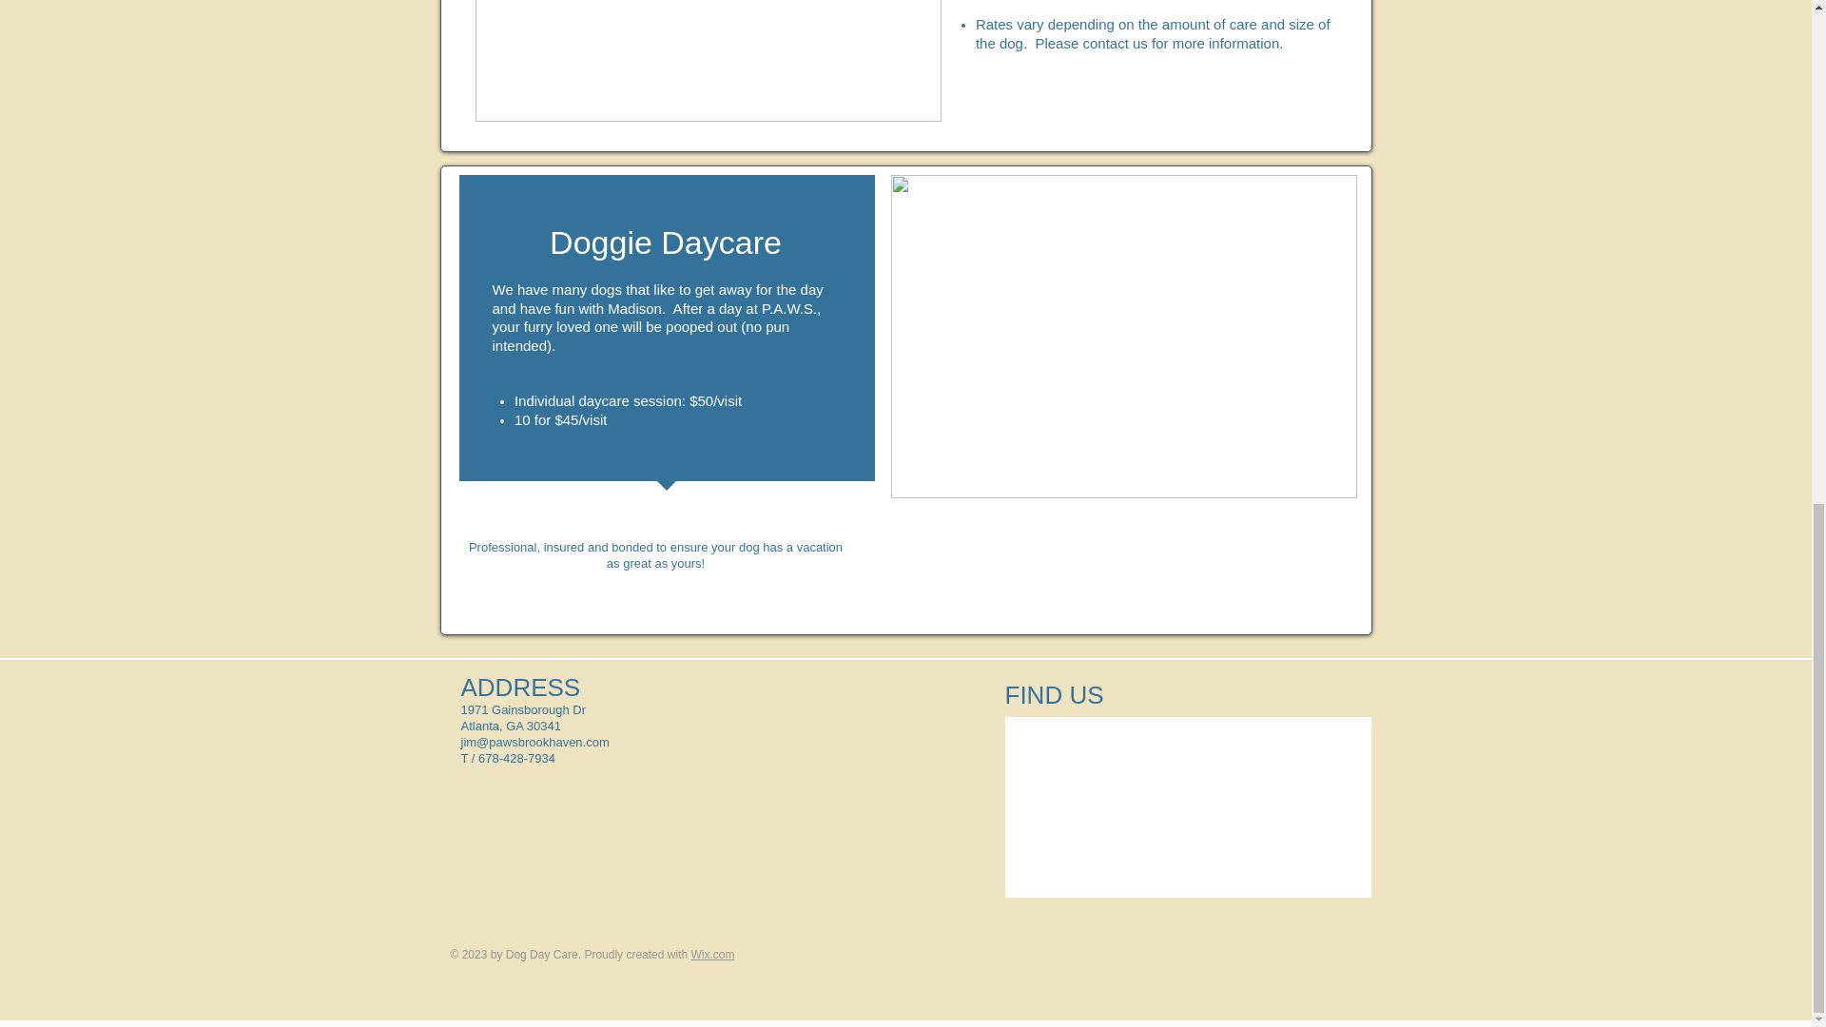 The height and width of the screenshot is (1027, 1826). What do you see at coordinates (711, 954) in the screenshot?
I see `Wix.com` at bounding box center [711, 954].